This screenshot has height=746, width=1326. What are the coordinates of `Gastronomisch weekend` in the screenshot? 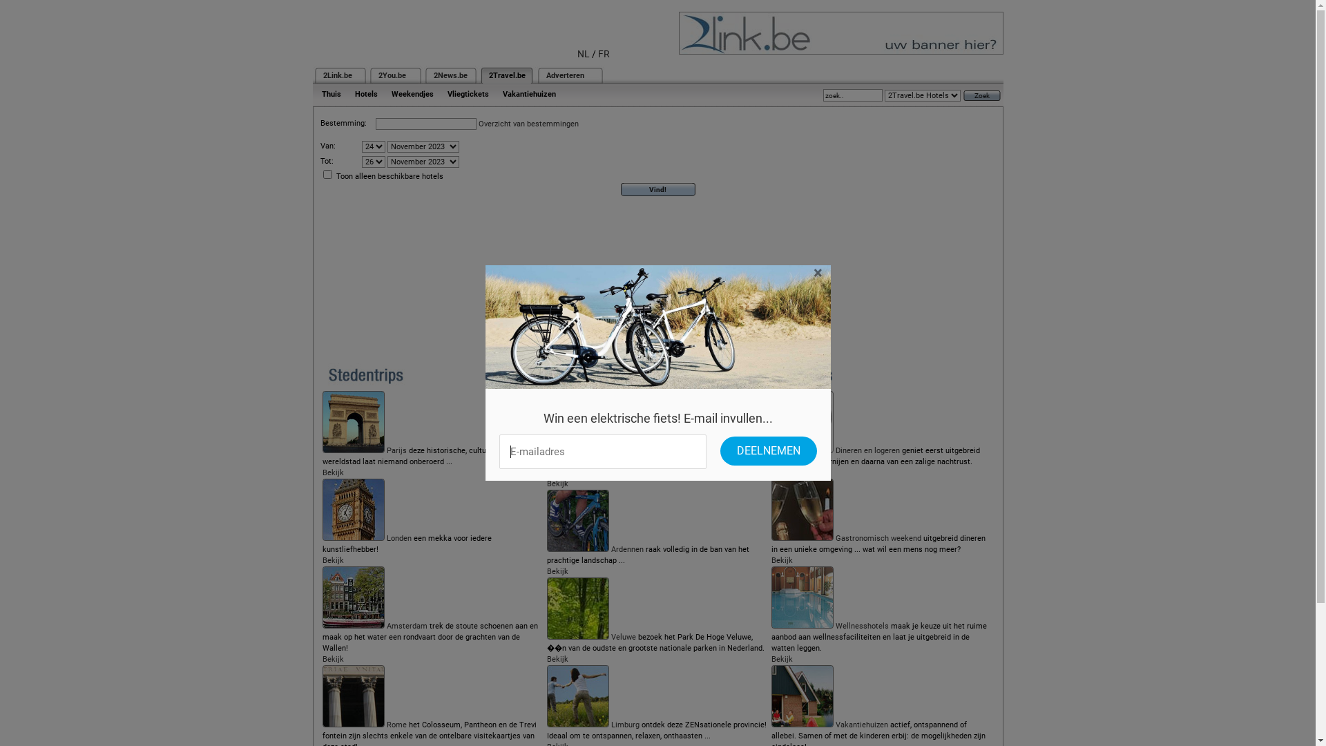 It's located at (878, 539).